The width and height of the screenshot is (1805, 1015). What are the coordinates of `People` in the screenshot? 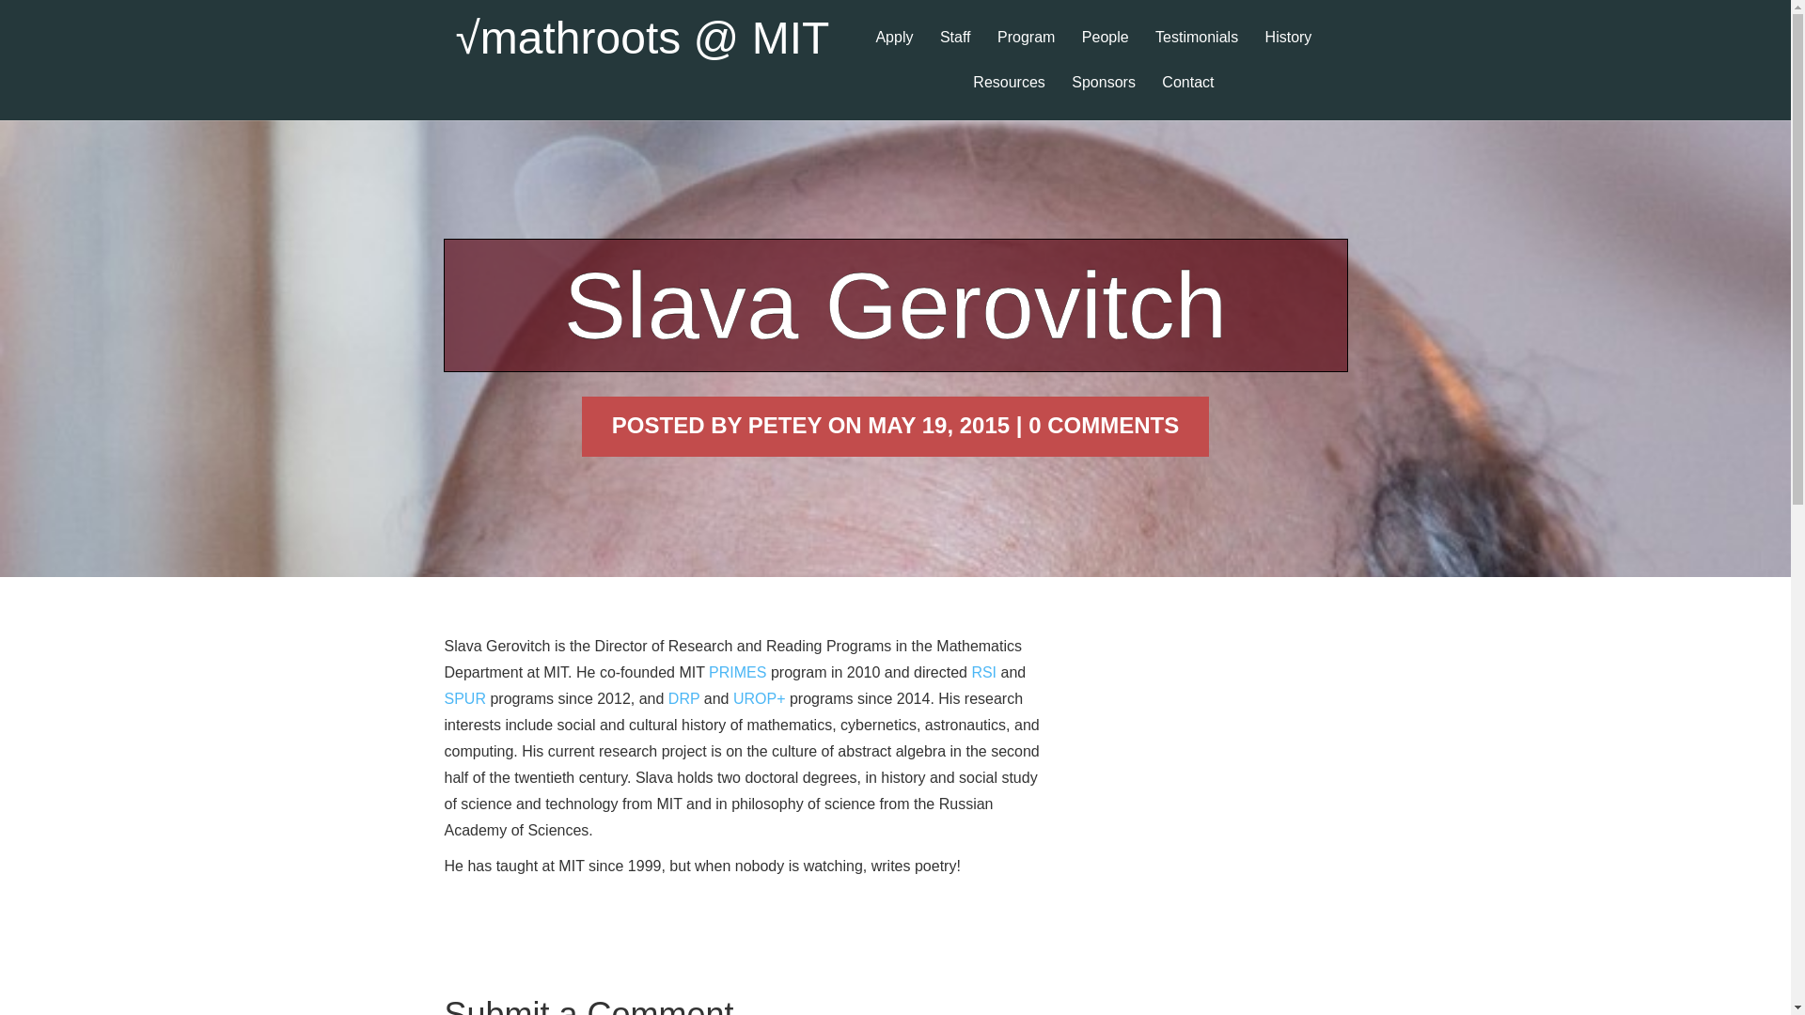 It's located at (1106, 53).